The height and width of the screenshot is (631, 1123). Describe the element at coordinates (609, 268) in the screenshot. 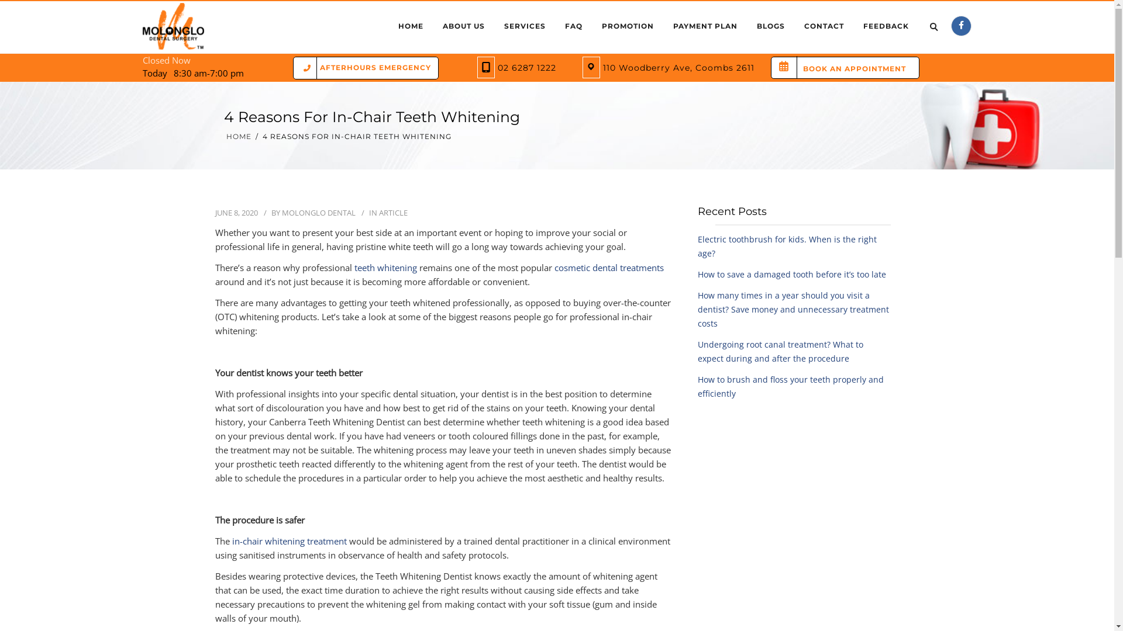

I see `cosmetic dental treatments` at that location.